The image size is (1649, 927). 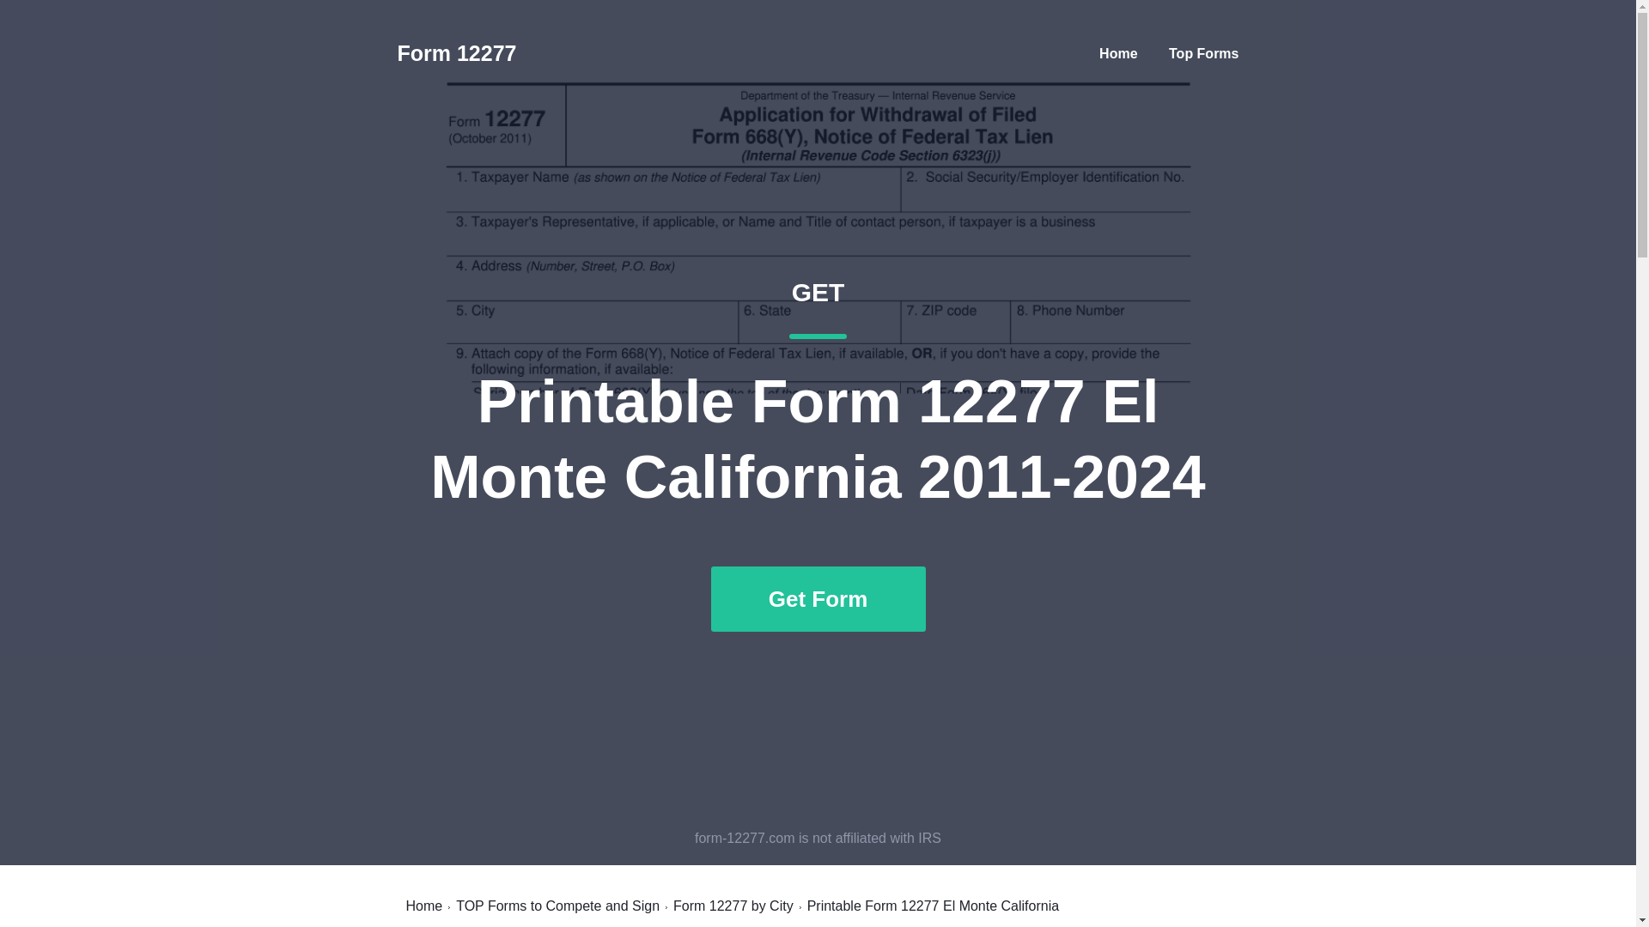 What do you see at coordinates (733, 906) in the screenshot?
I see `Form 12277 by City` at bounding box center [733, 906].